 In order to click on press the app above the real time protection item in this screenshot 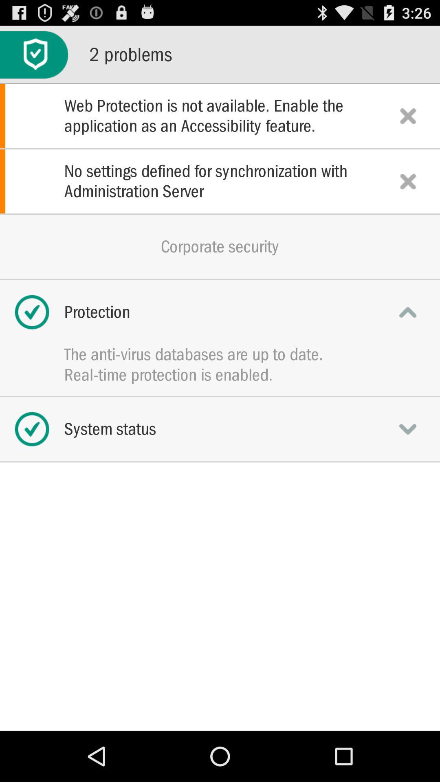, I will do `click(220, 354)`.